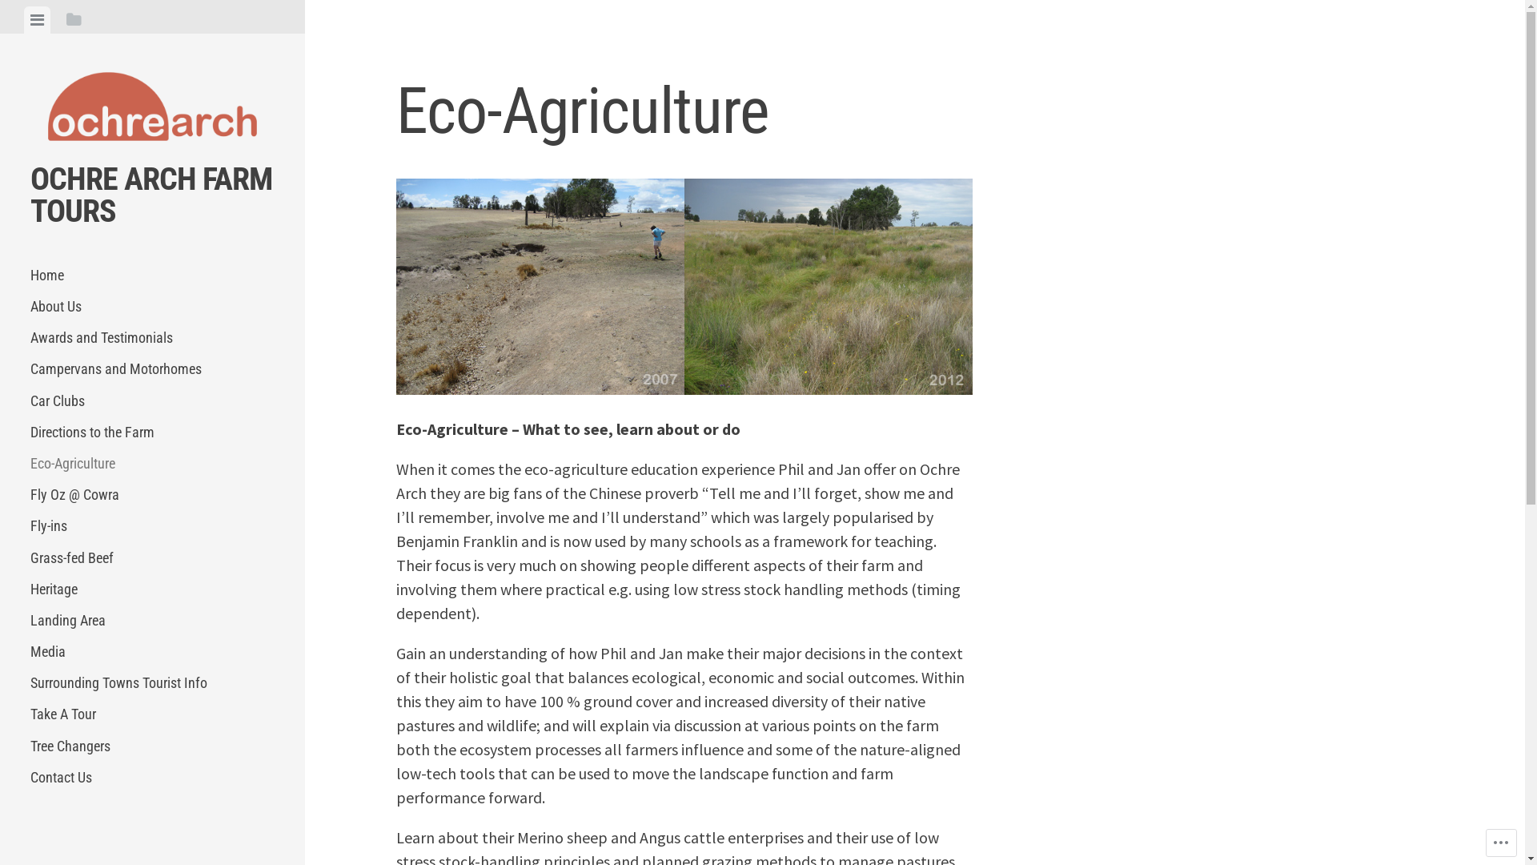  Describe the element at coordinates (152, 368) in the screenshot. I see `Campervans and Motorhomes` at that location.